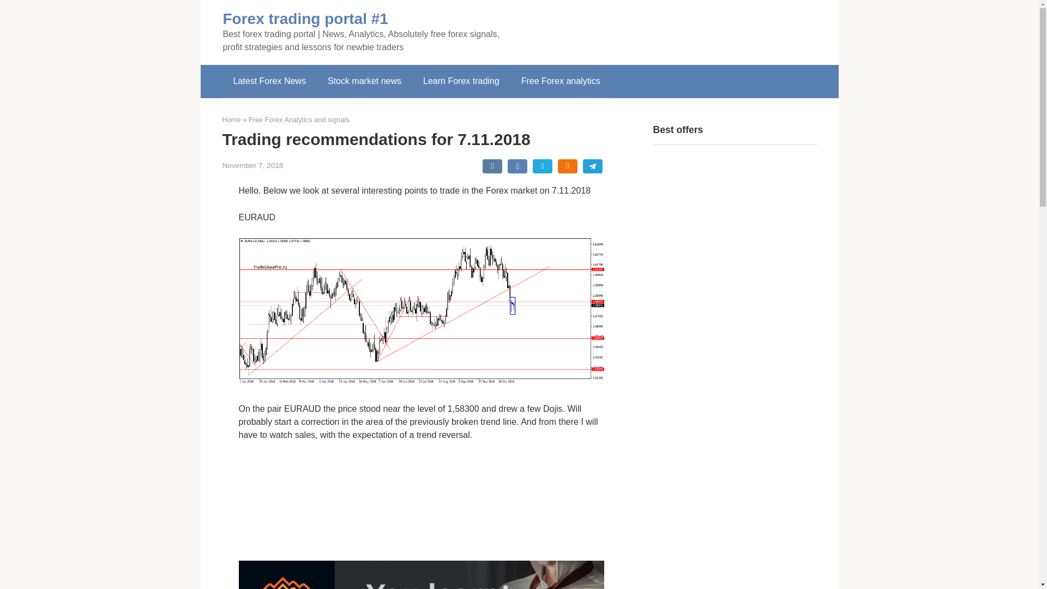 This screenshot has height=589, width=1047. I want to click on Latest Forex News, so click(269, 81).